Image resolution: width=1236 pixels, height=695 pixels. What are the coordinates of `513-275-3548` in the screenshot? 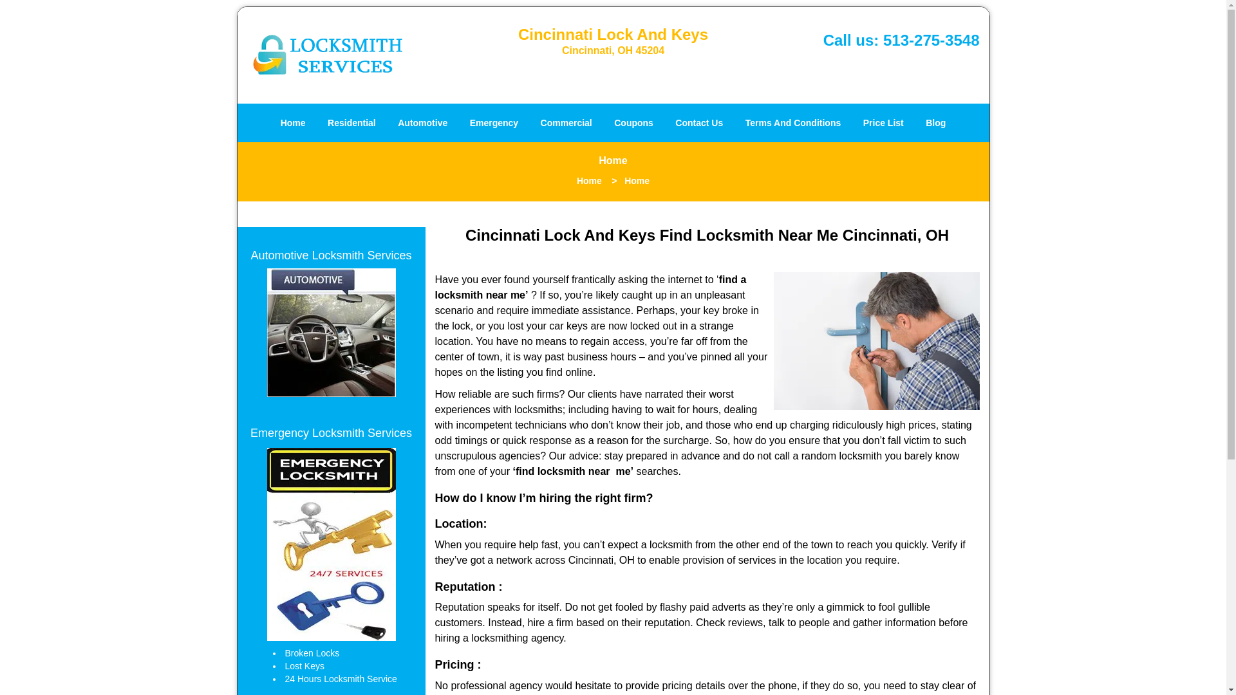 It's located at (931, 40).